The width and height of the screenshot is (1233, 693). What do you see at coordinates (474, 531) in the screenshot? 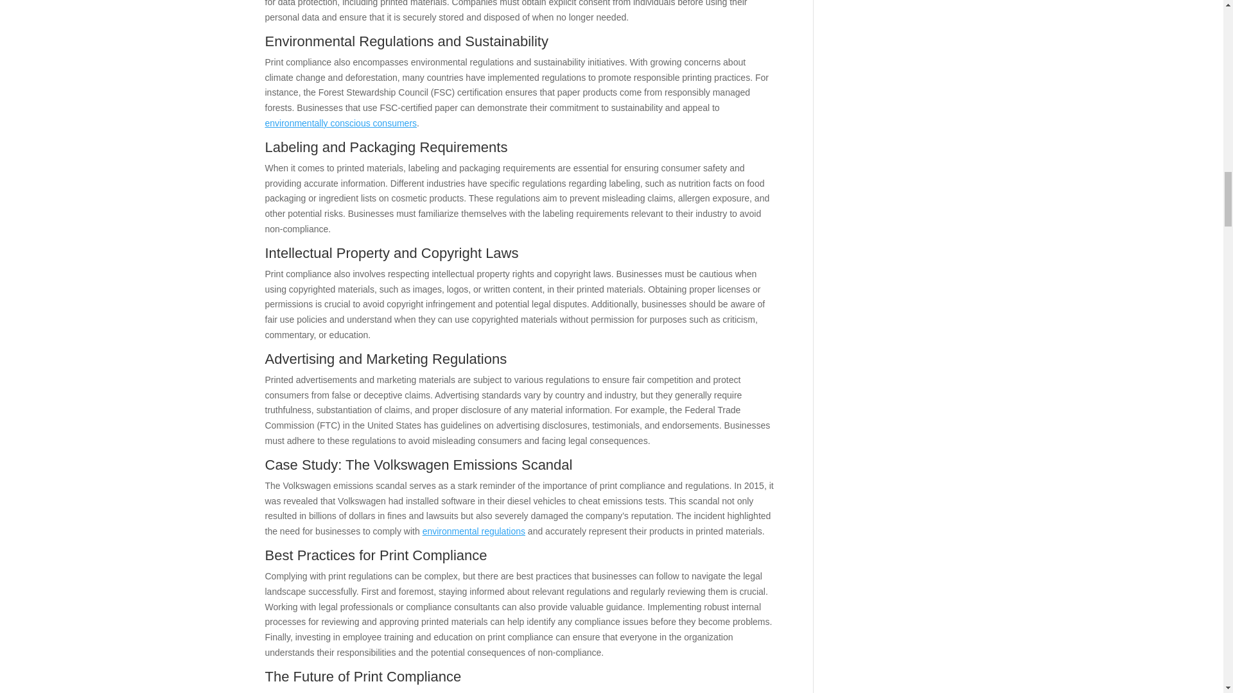
I see `environmental regulations` at bounding box center [474, 531].